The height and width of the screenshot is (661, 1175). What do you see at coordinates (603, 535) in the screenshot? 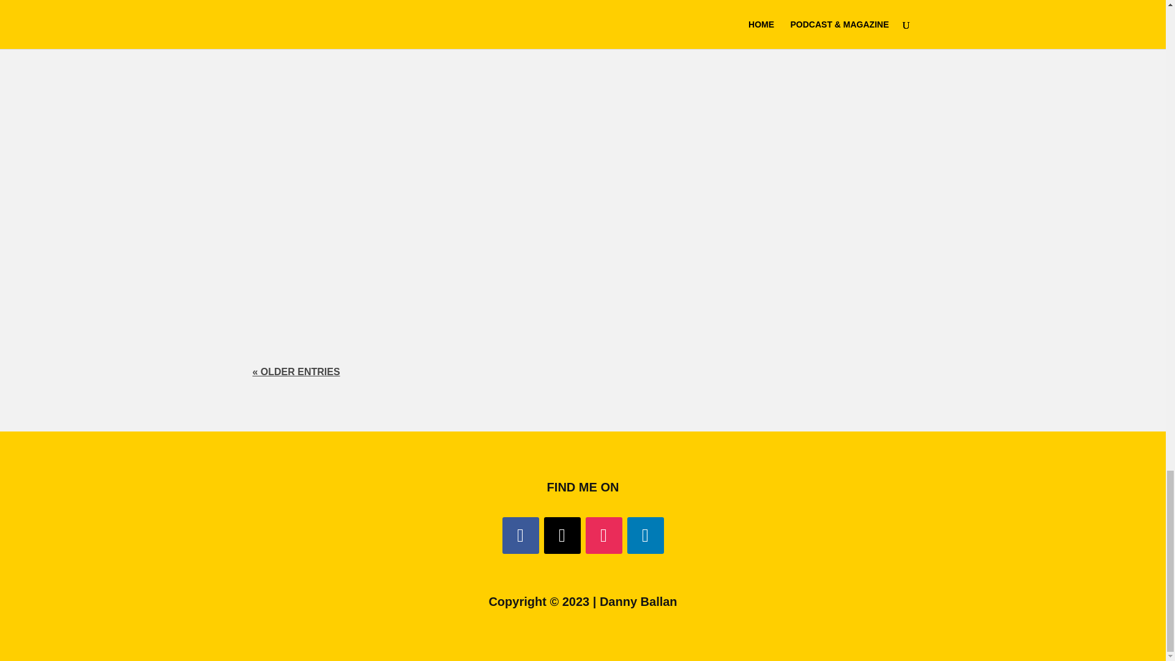
I see `Follow on Instagram` at bounding box center [603, 535].